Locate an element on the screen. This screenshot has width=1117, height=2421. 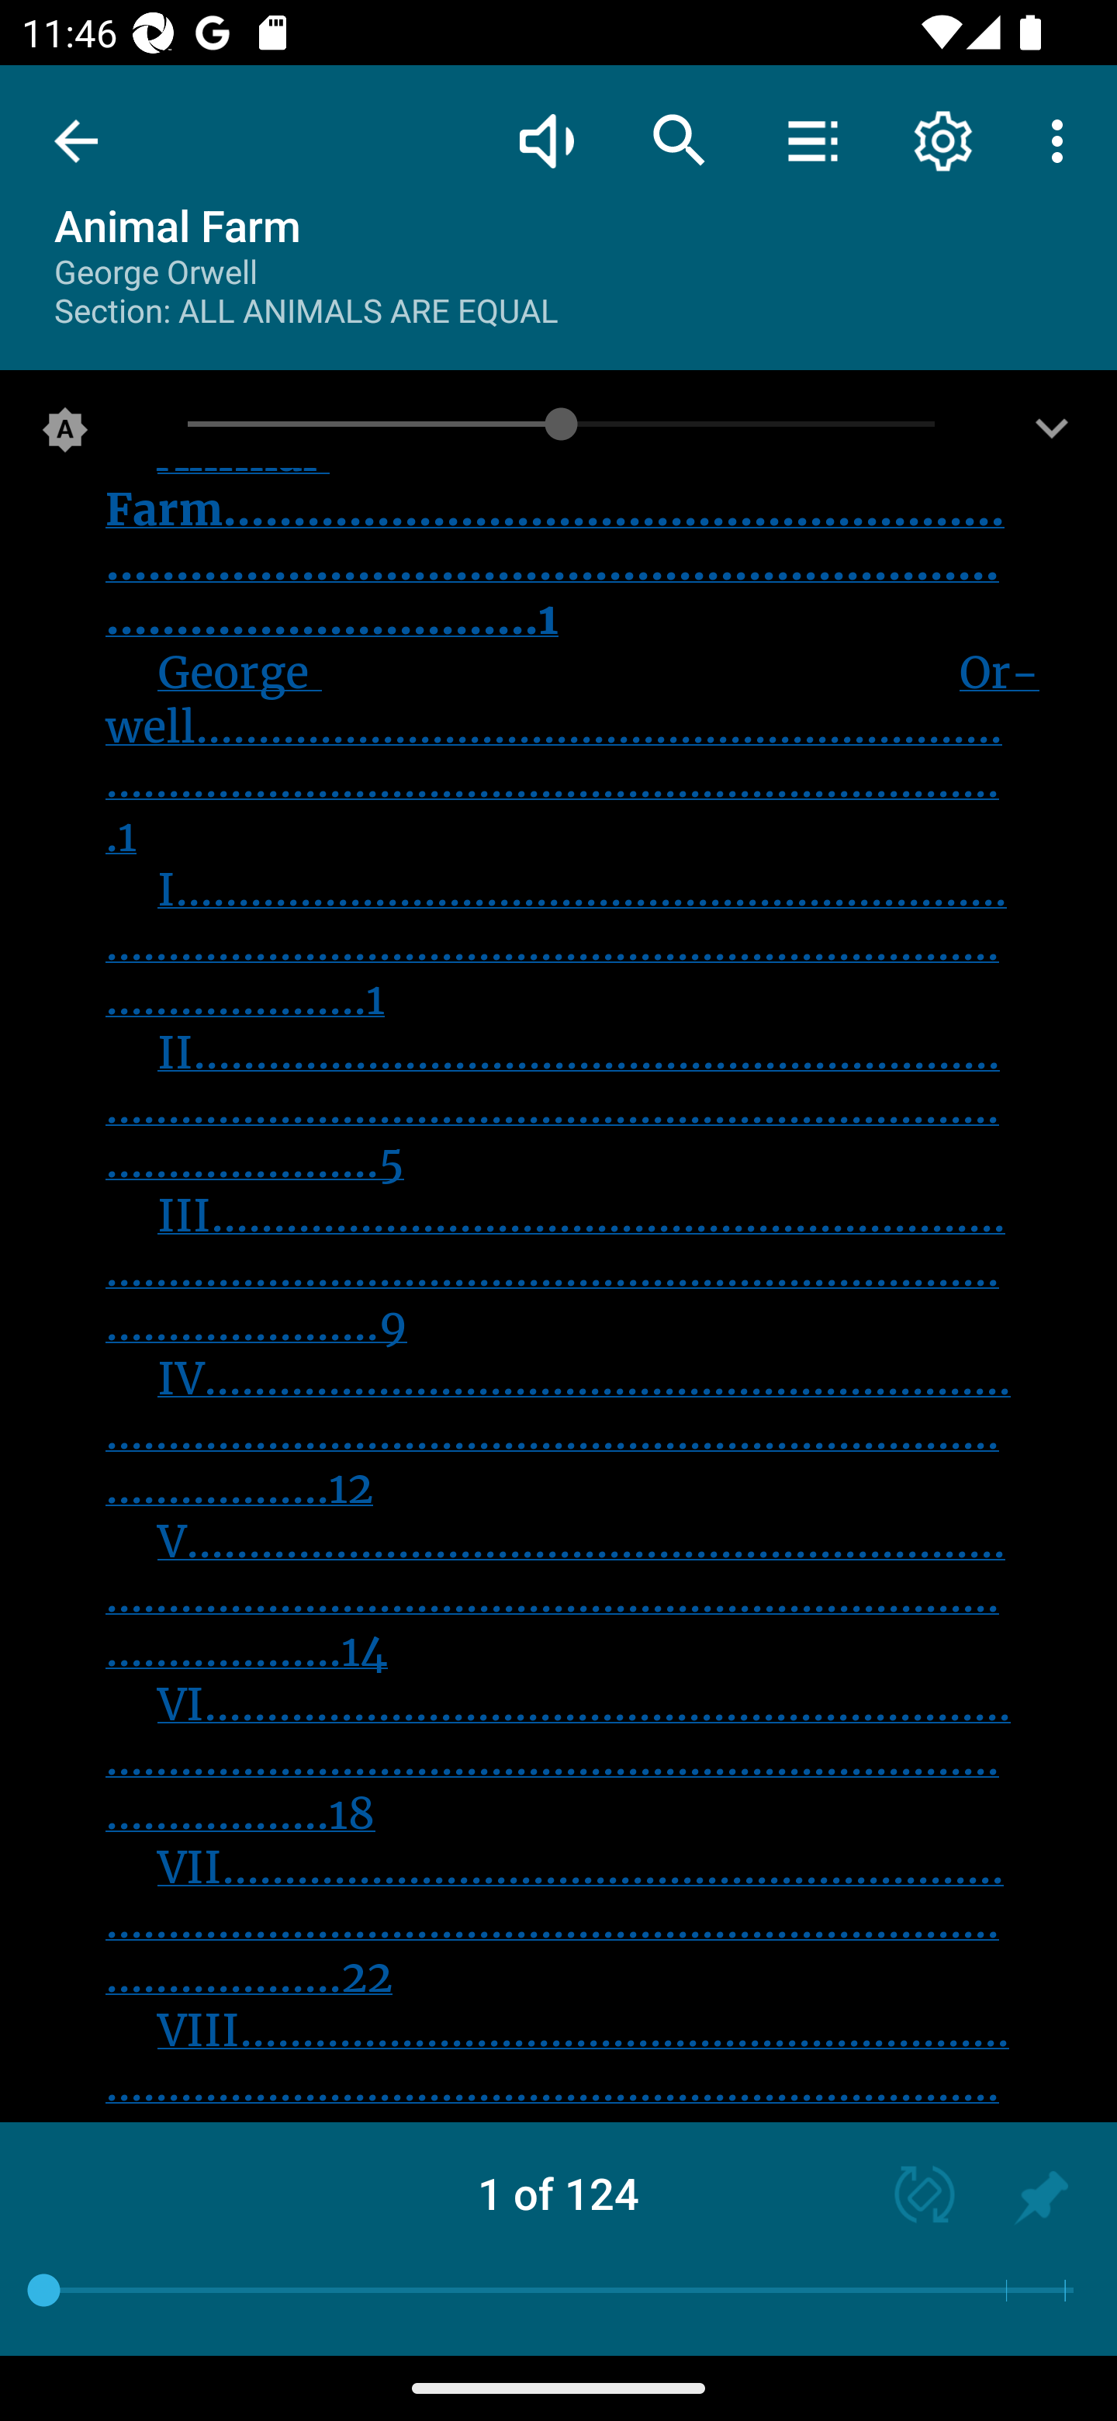
Selected screen brightness is located at coordinates (65, 435).